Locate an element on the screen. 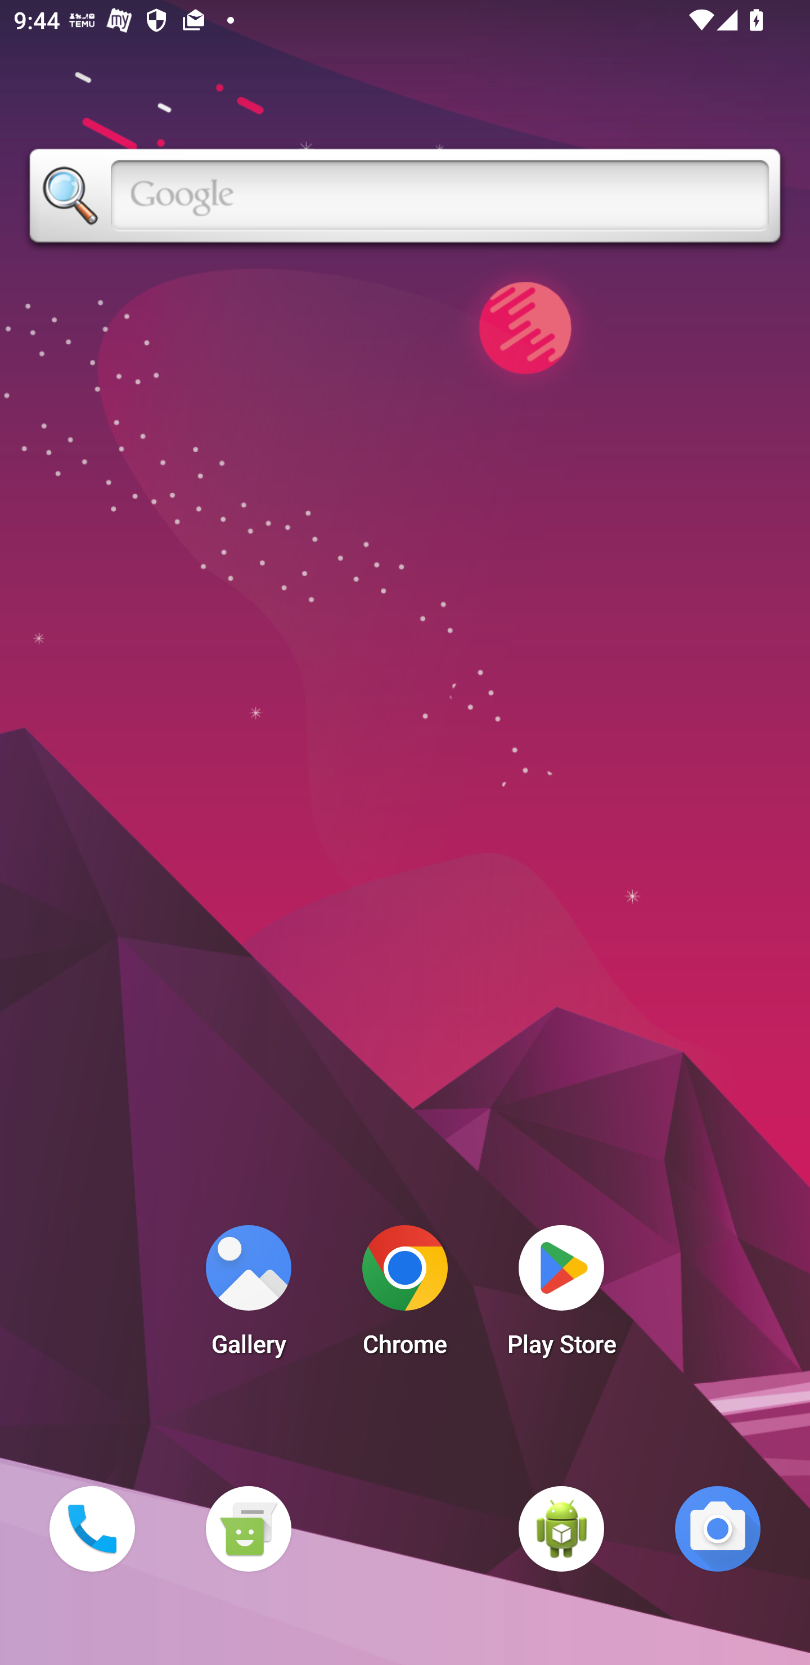 This screenshot has height=1665, width=810. WebView Browser Tester is located at coordinates (561, 1528).